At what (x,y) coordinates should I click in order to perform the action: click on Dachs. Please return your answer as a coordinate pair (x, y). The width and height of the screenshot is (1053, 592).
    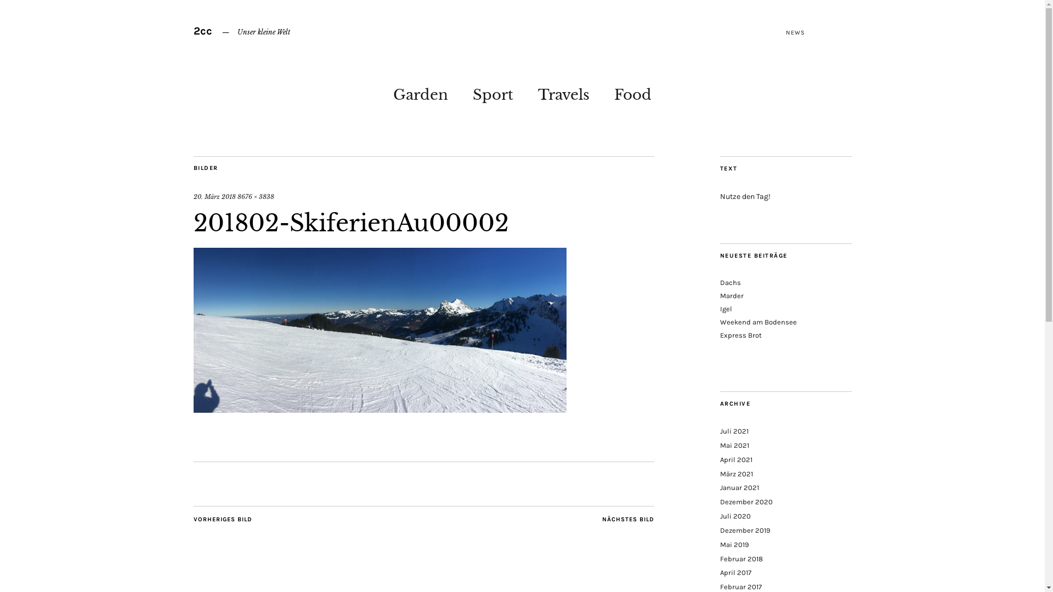
    Looking at the image, I should click on (730, 283).